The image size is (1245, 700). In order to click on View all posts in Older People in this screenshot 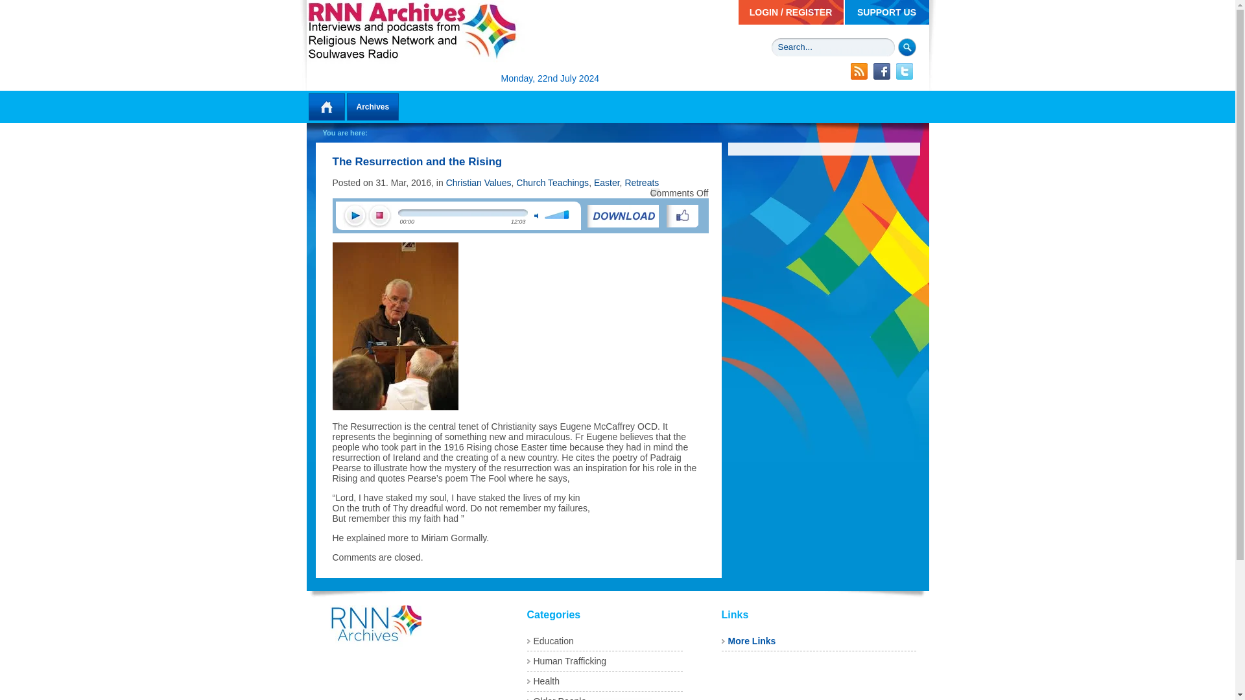, I will do `click(559, 697)`.